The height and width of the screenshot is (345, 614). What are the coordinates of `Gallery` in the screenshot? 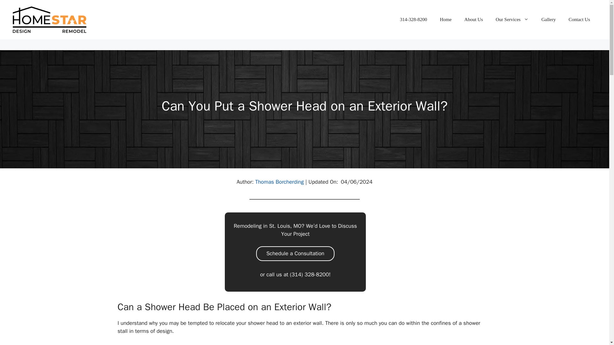 It's located at (548, 19).